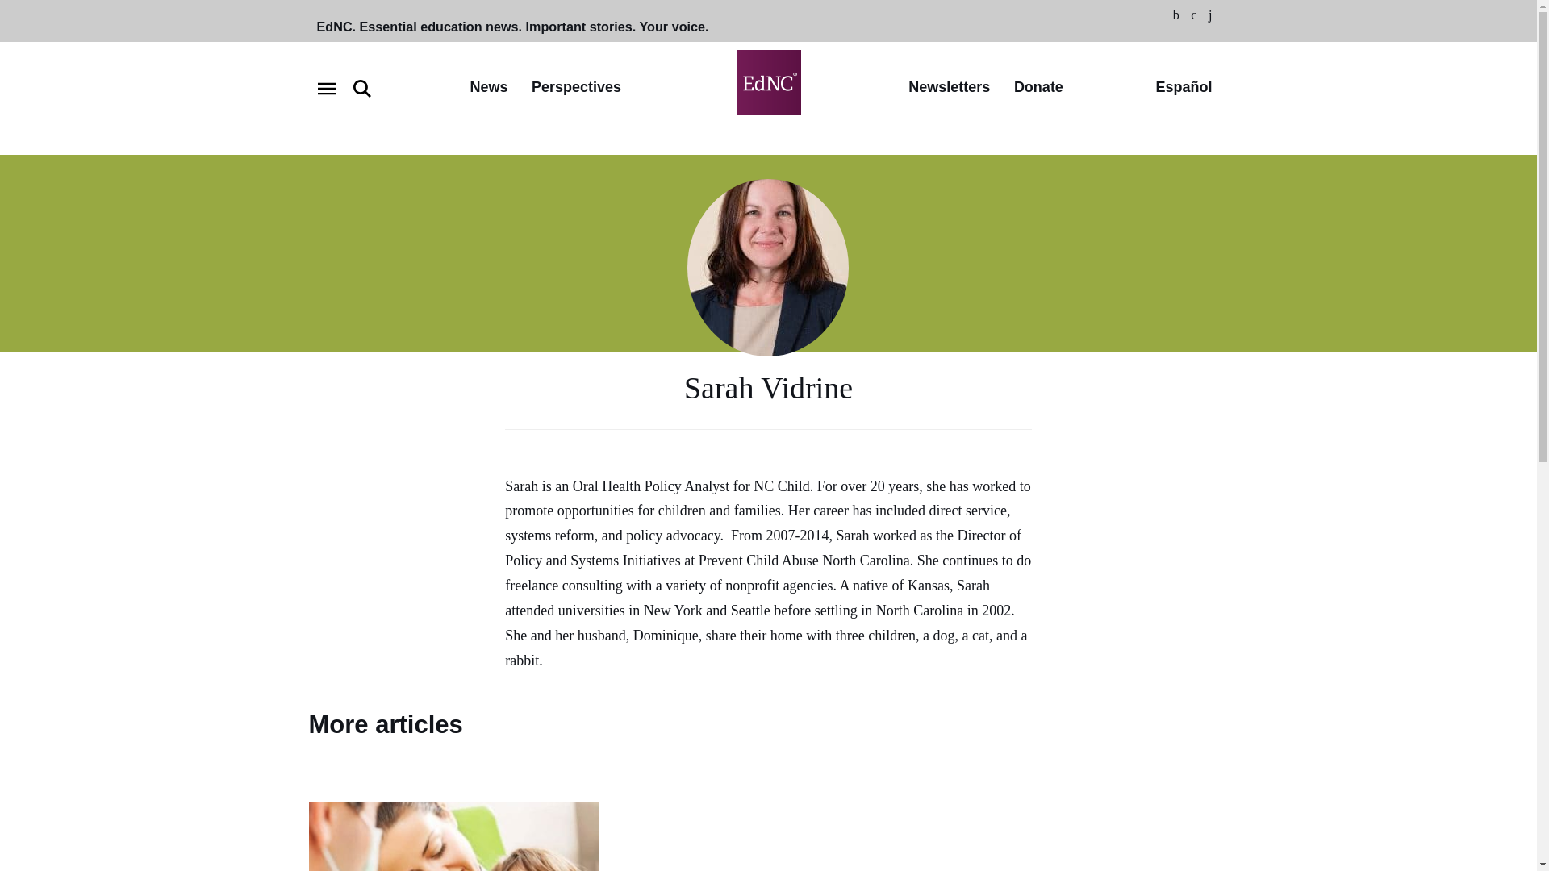 The width and height of the screenshot is (1549, 871). I want to click on News, so click(488, 88).